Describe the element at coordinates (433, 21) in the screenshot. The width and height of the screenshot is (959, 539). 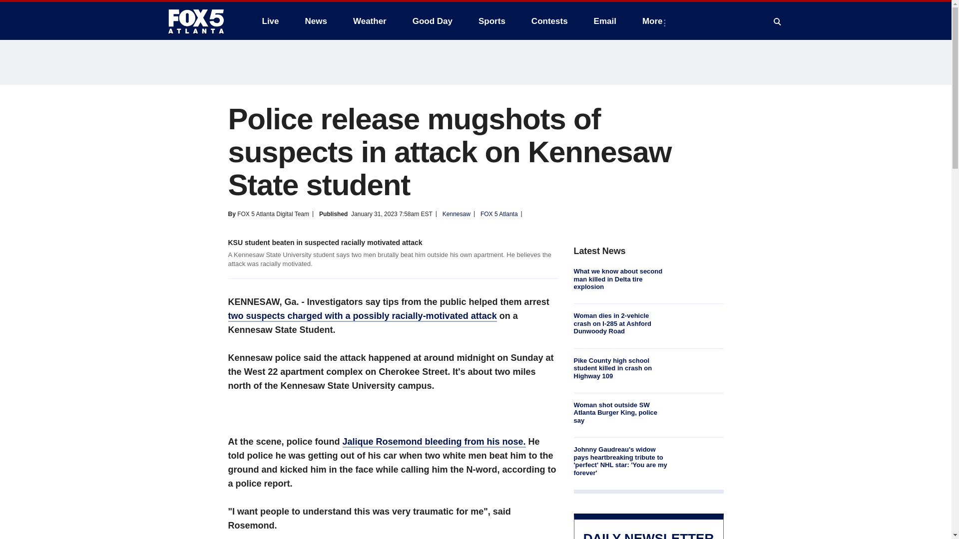
I see `Good Day` at that location.